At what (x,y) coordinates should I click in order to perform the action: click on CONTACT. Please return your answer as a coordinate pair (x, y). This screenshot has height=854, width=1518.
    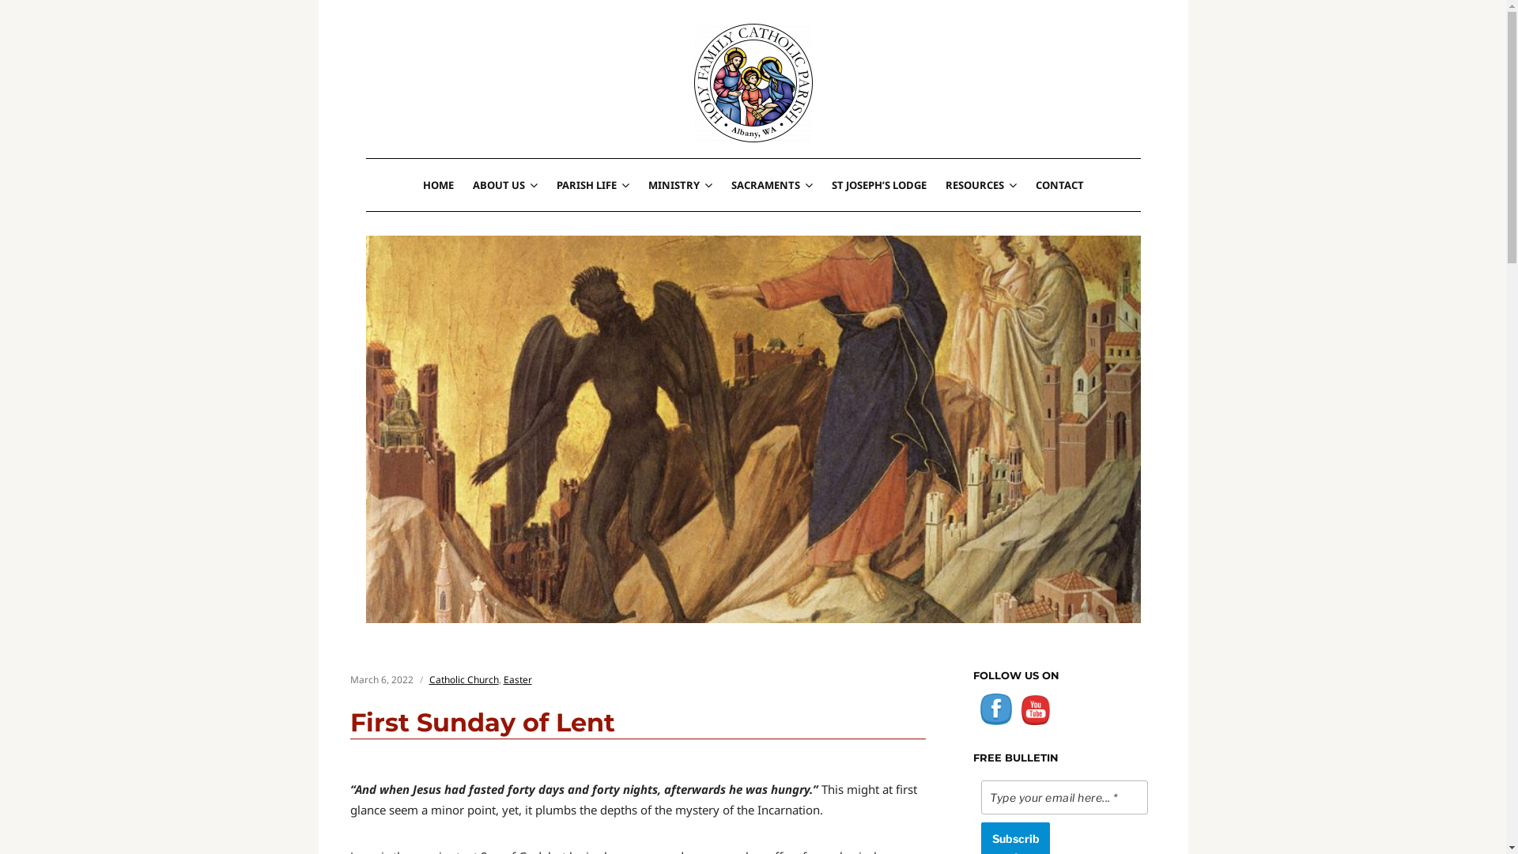
    Looking at the image, I should click on (1059, 185).